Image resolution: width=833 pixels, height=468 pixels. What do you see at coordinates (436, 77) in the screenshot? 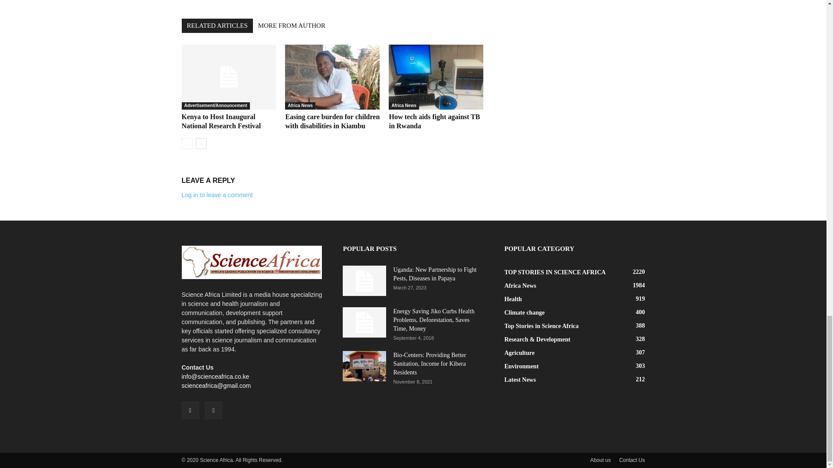
I see `How tech aids fight against TB in Rwanda` at bounding box center [436, 77].